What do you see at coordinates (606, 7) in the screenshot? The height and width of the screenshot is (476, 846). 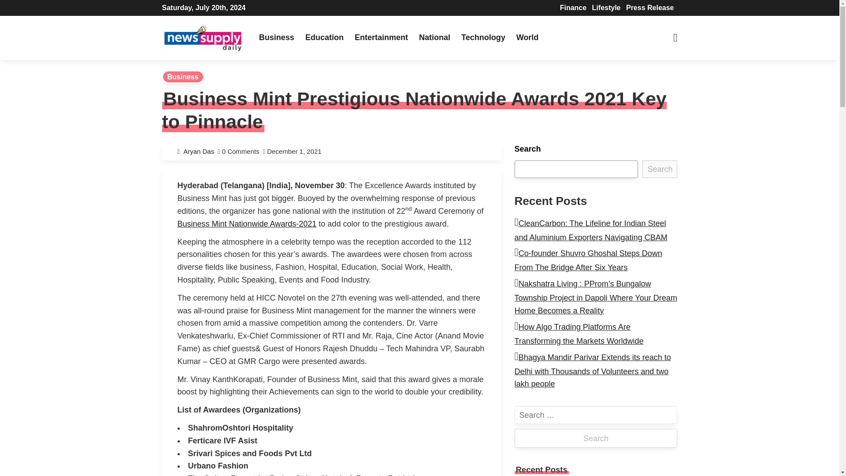 I see `Lifestyle` at bounding box center [606, 7].